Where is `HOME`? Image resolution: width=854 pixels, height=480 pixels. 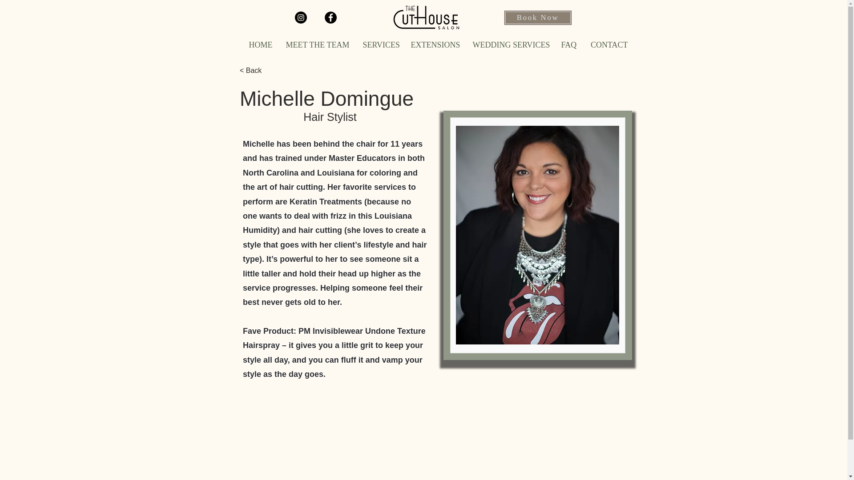 HOME is located at coordinates (260, 45).